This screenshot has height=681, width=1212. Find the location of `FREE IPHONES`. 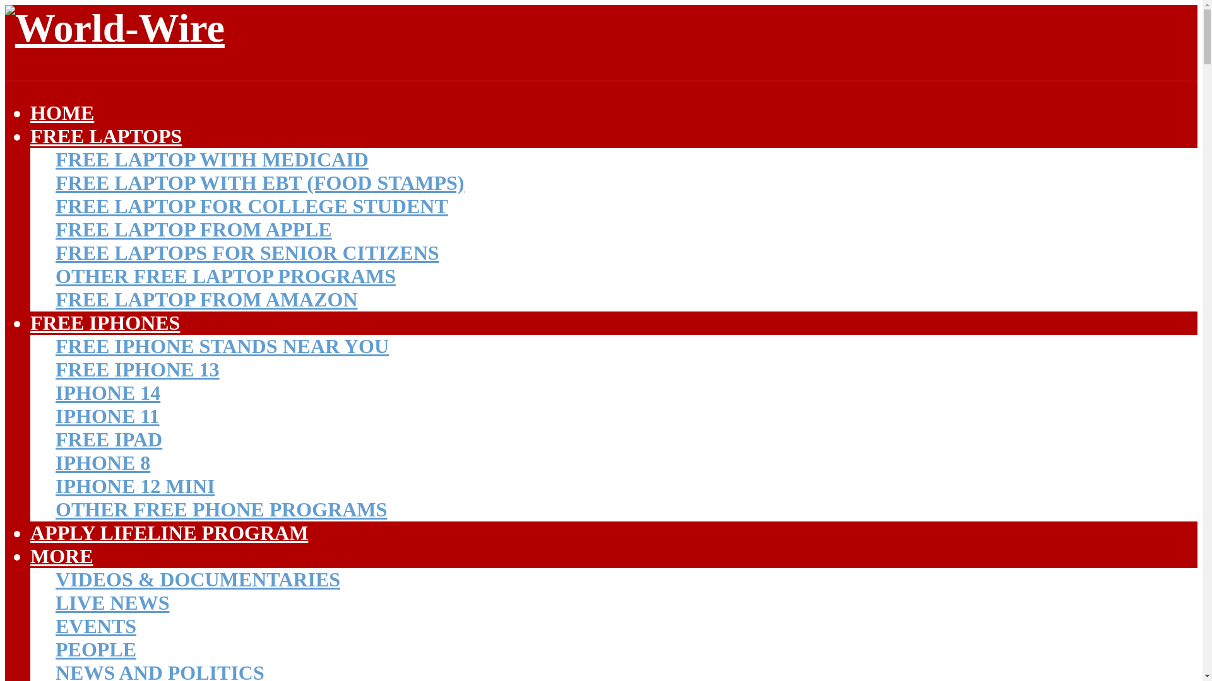

FREE IPHONES is located at coordinates (105, 323).